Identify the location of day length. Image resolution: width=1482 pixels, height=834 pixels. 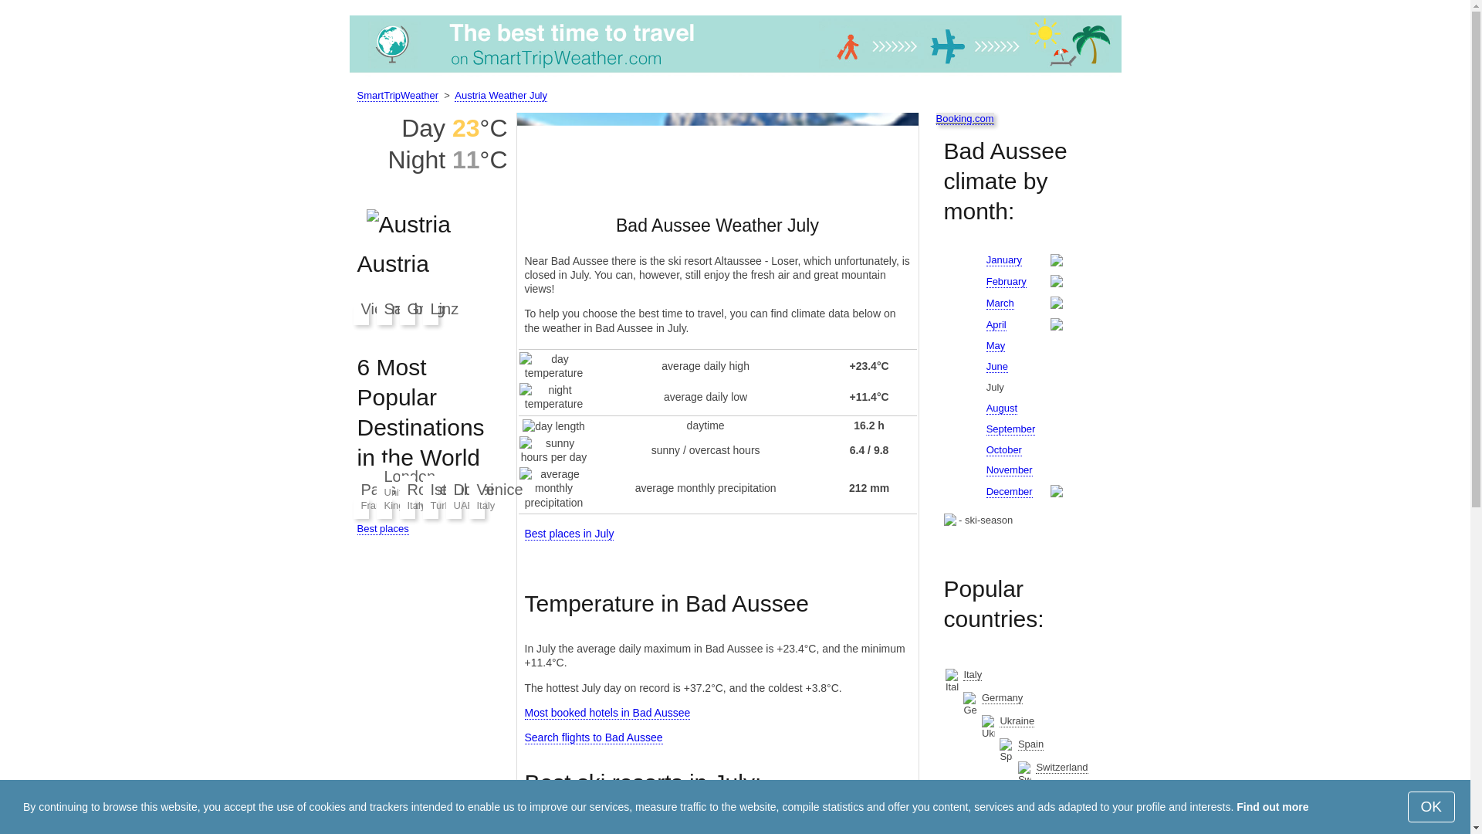
(554, 426).